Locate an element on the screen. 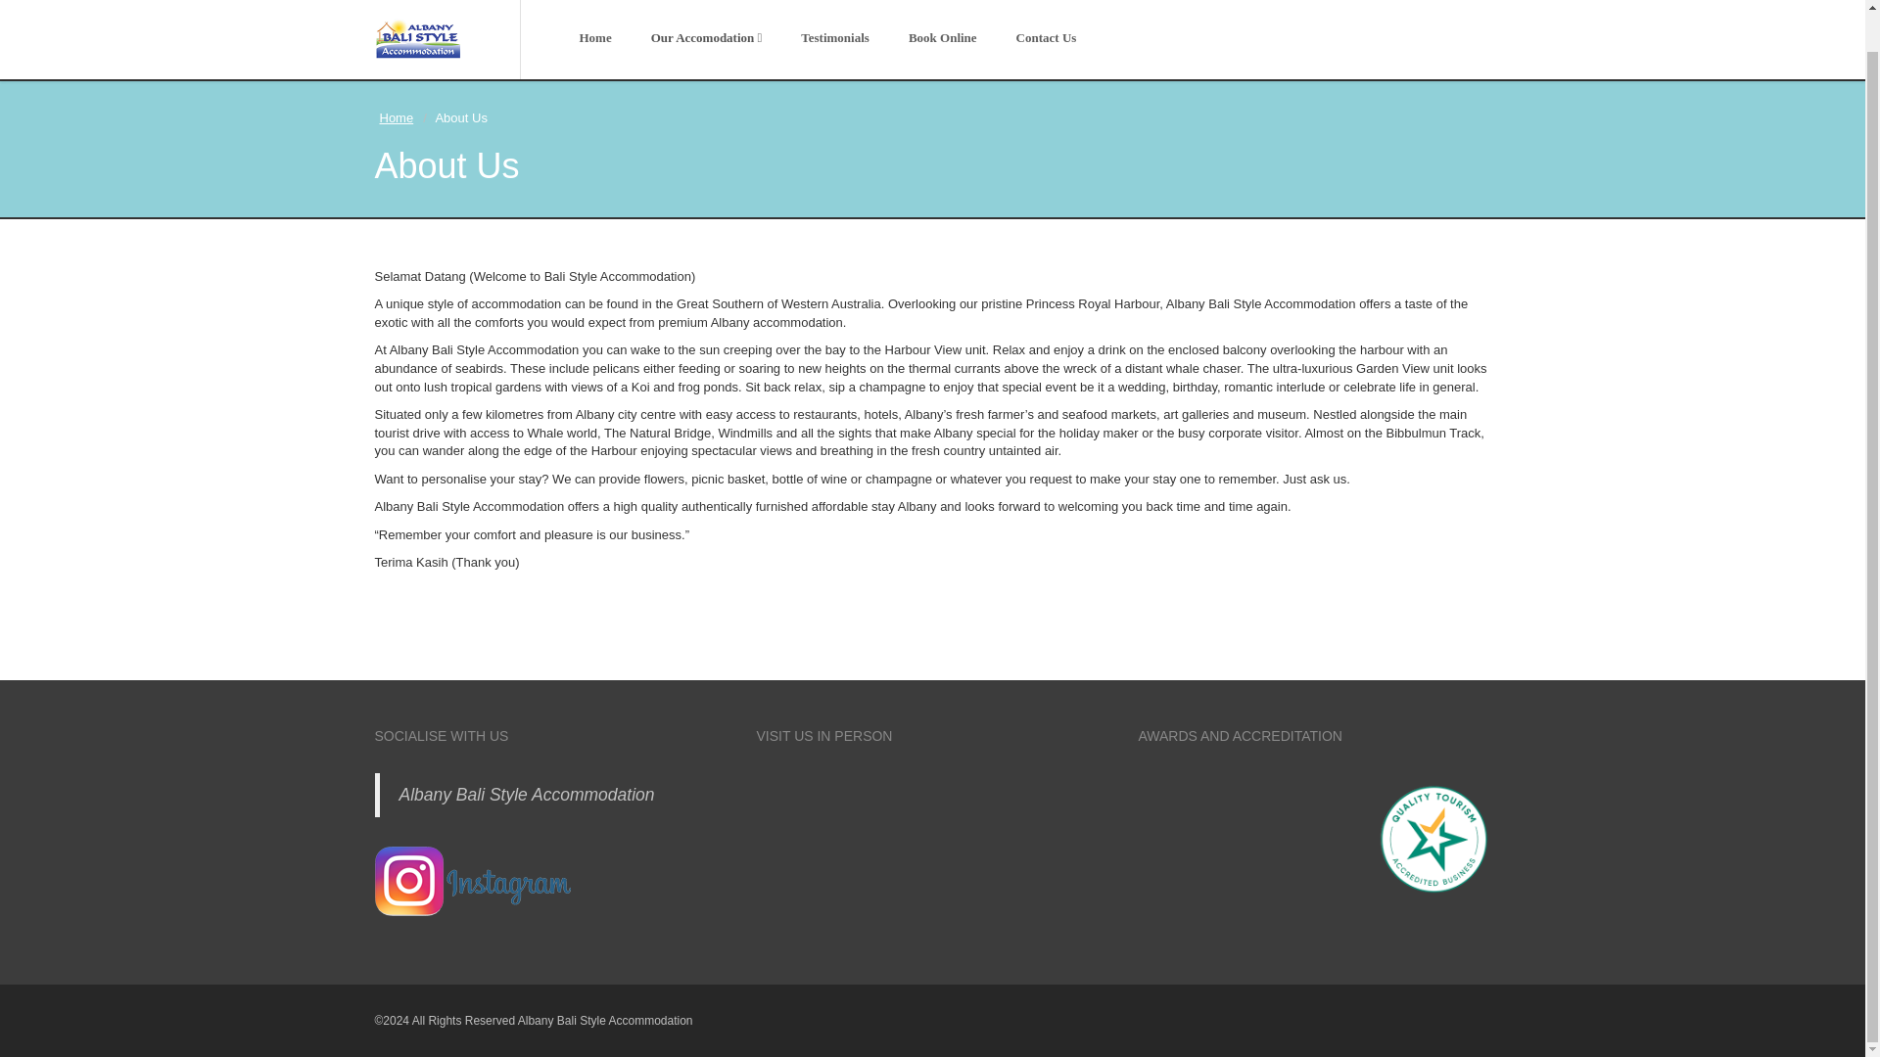 This screenshot has height=1057, width=1880. Book Online is located at coordinates (942, 39).